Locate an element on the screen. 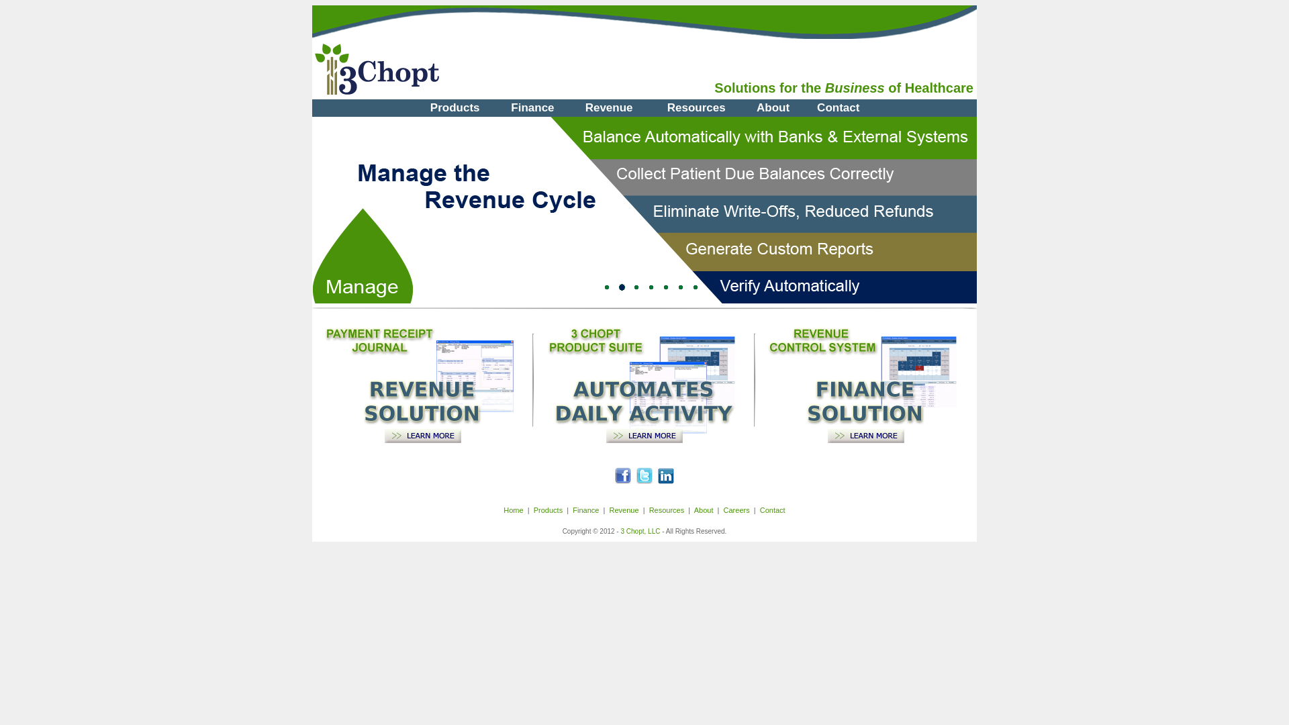 The image size is (1289, 725). Revenue is located at coordinates (609, 108).